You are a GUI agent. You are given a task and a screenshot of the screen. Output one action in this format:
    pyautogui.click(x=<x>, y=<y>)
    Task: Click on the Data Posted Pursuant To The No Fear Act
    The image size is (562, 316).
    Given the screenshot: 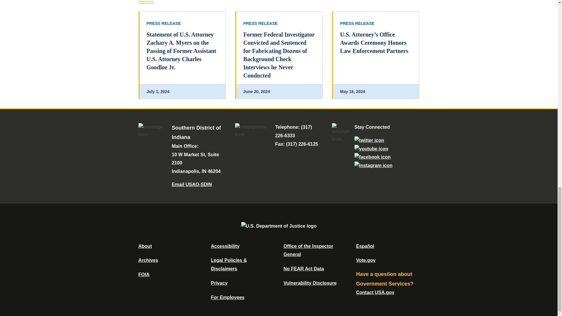 What is the action you would take?
    pyautogui.click(x=303, y=269)
    